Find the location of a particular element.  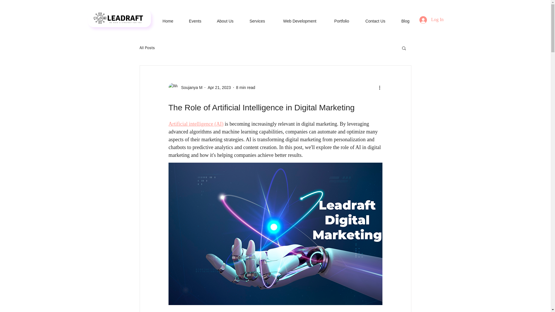

All Posts is located at coordinates (147, 48).